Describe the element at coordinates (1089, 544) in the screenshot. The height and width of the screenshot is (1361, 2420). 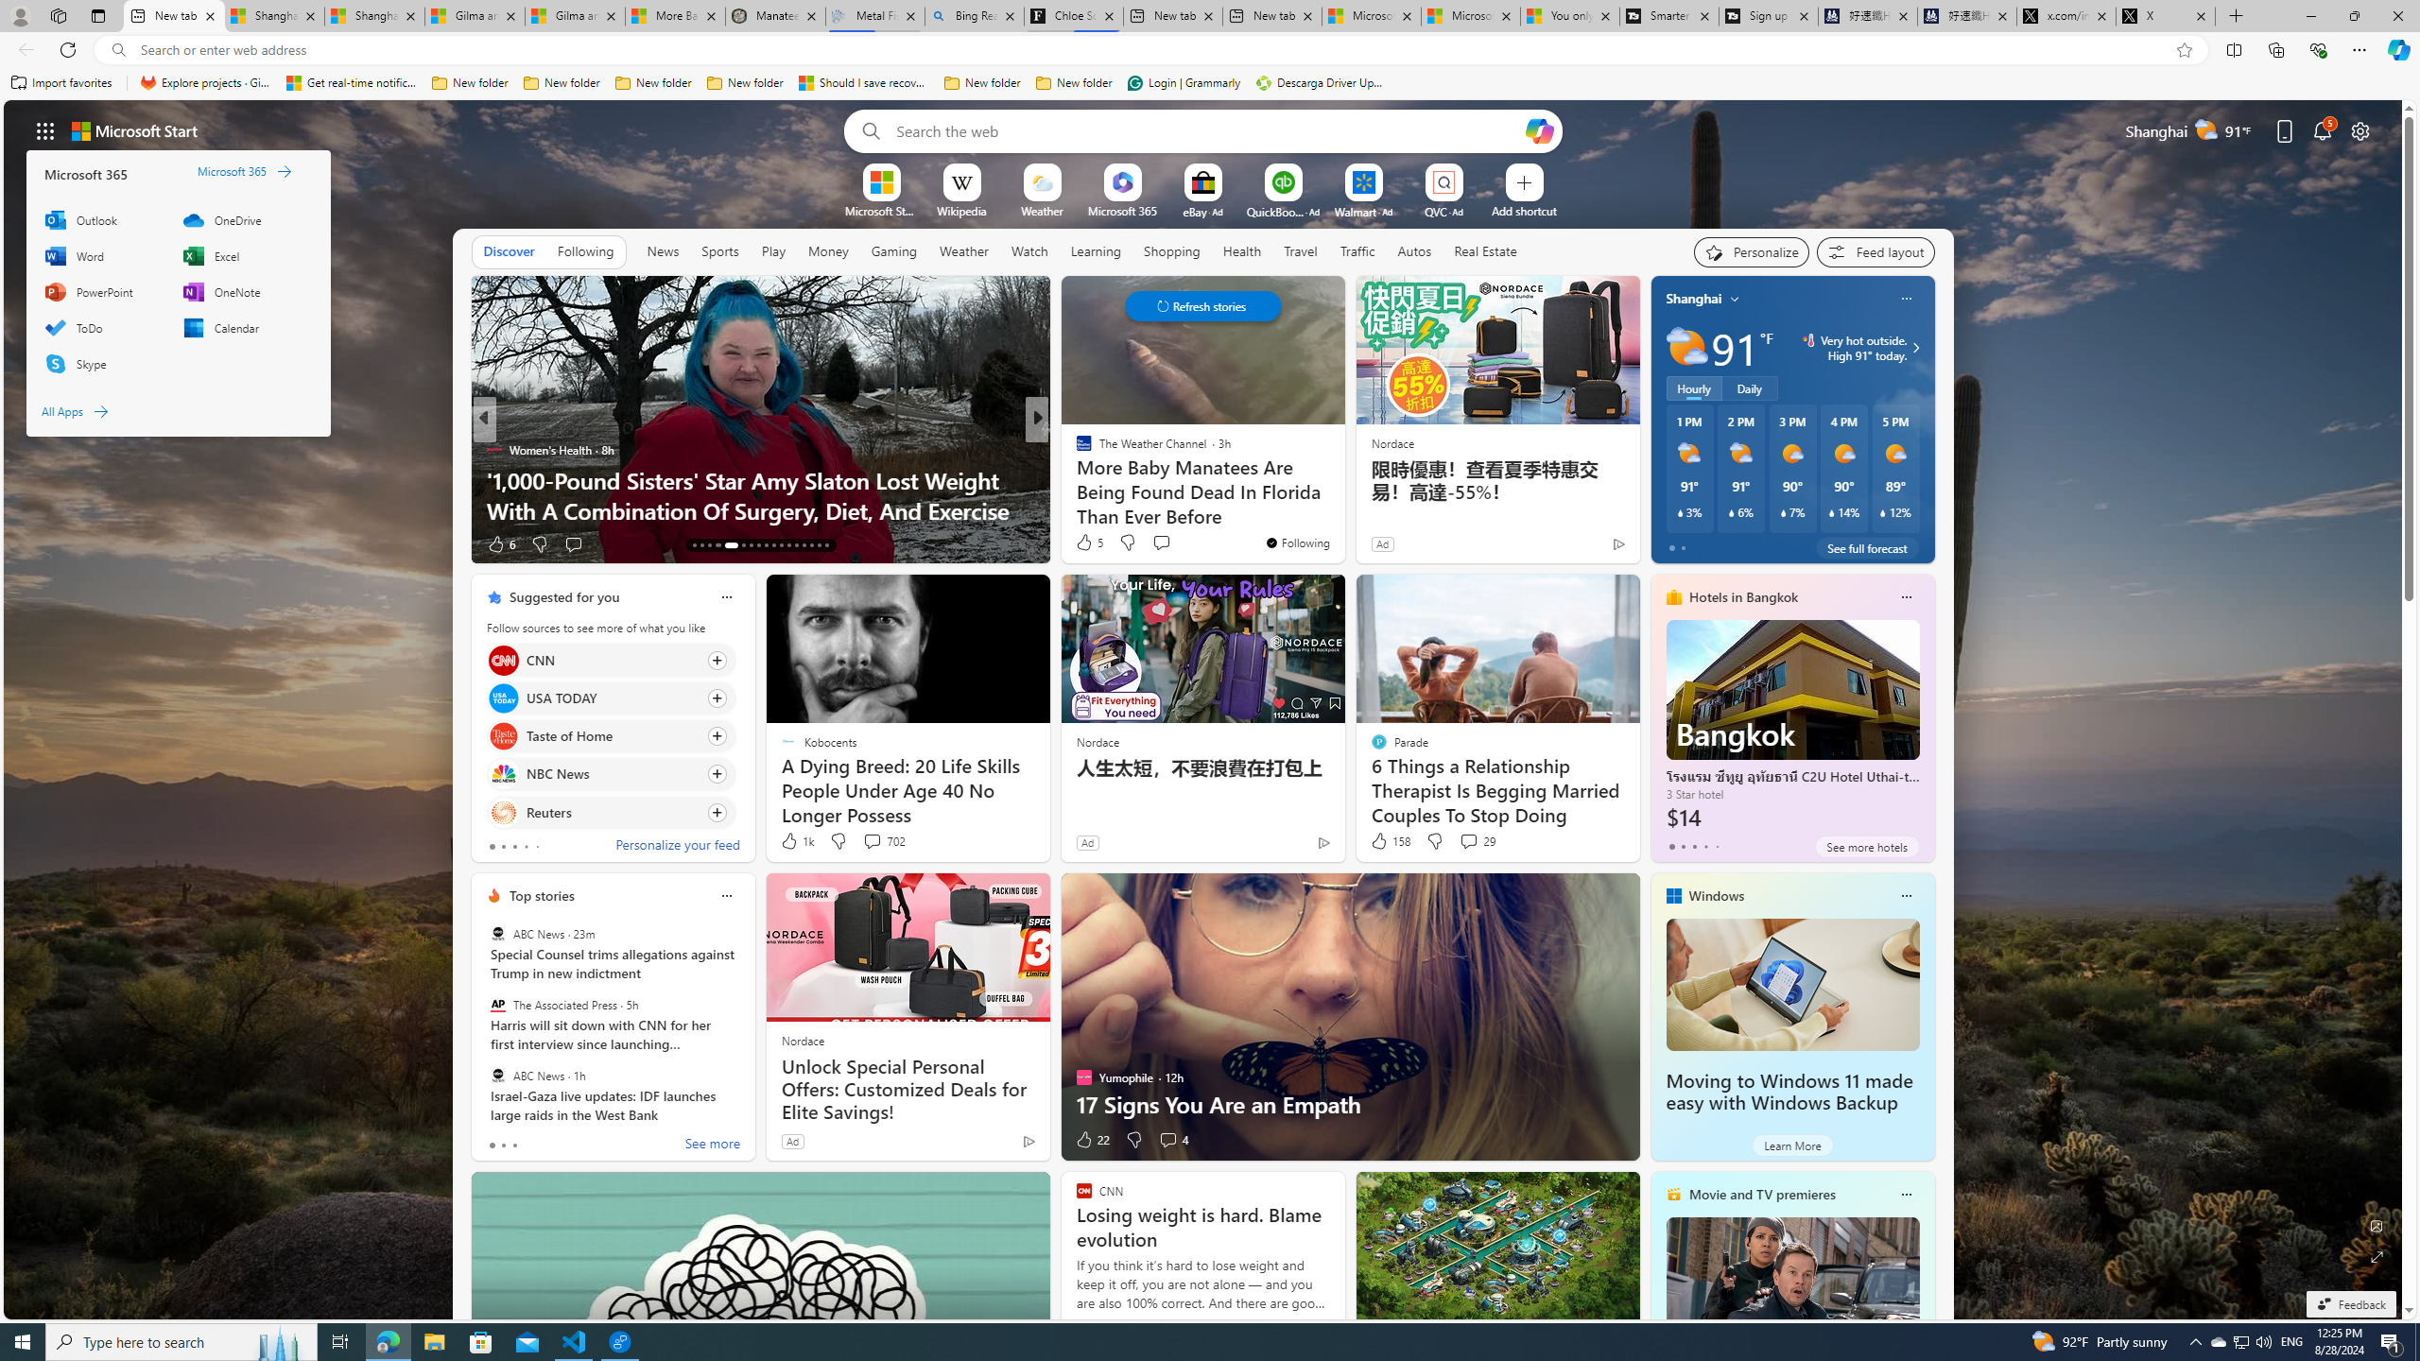
I see `661 Like` at that location.